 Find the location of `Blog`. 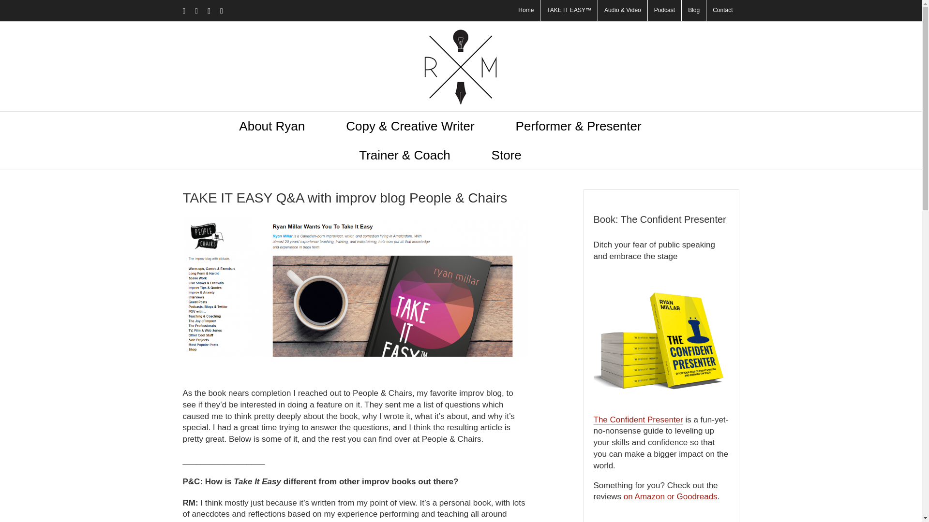

Blog is located at coordinates (694, 11).